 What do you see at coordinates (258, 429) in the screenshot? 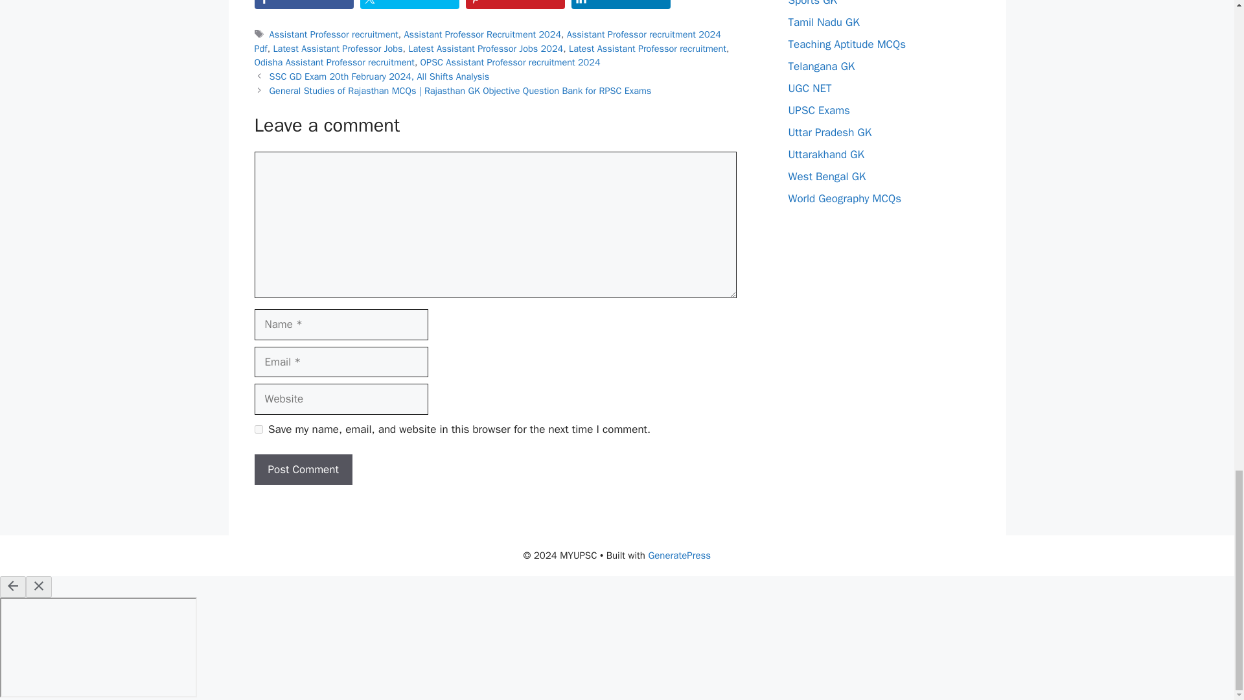
I see `yes` at bounding box center [258, 429].